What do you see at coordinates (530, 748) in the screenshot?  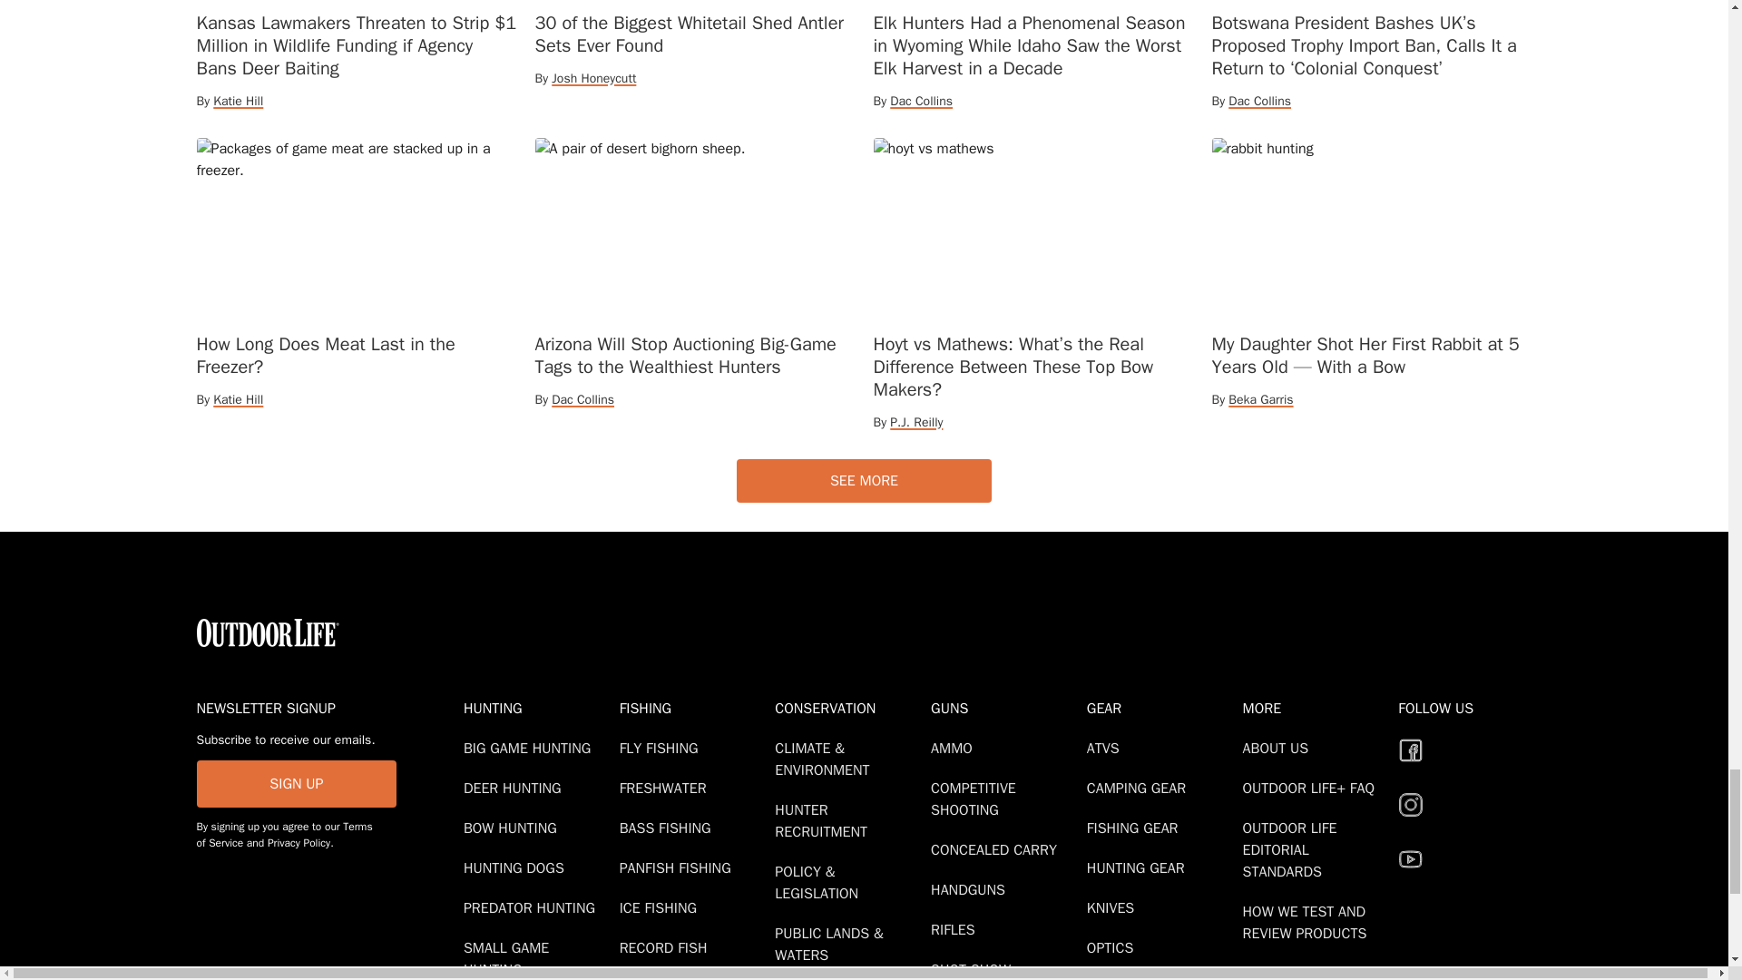 I see `Big Game Hunting` at bounding box center [530, 748].